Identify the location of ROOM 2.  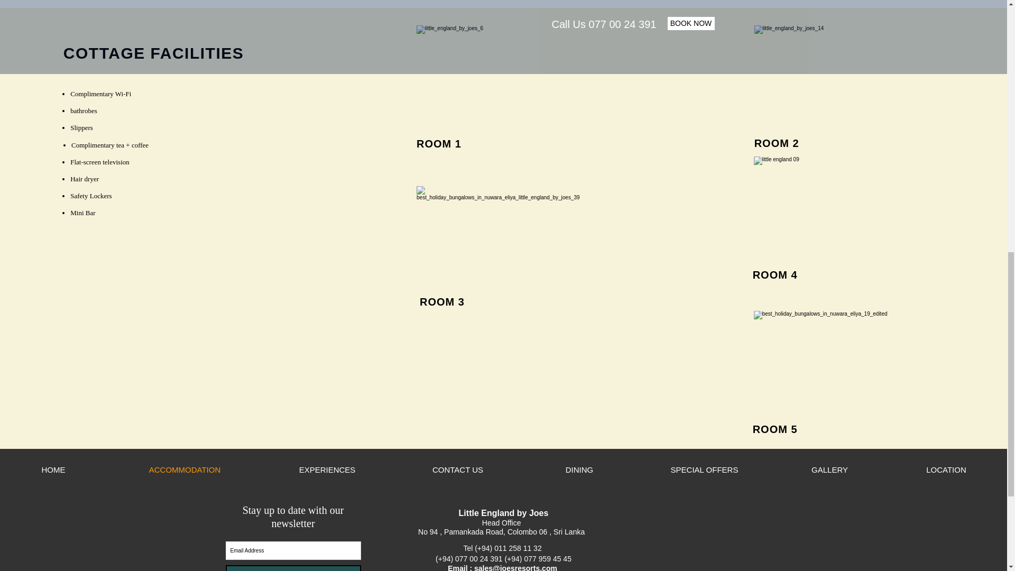
(777, 143).